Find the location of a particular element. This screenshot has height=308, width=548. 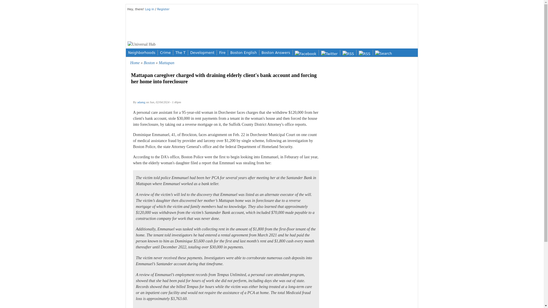

adamg is located at coordinates (141, 102).